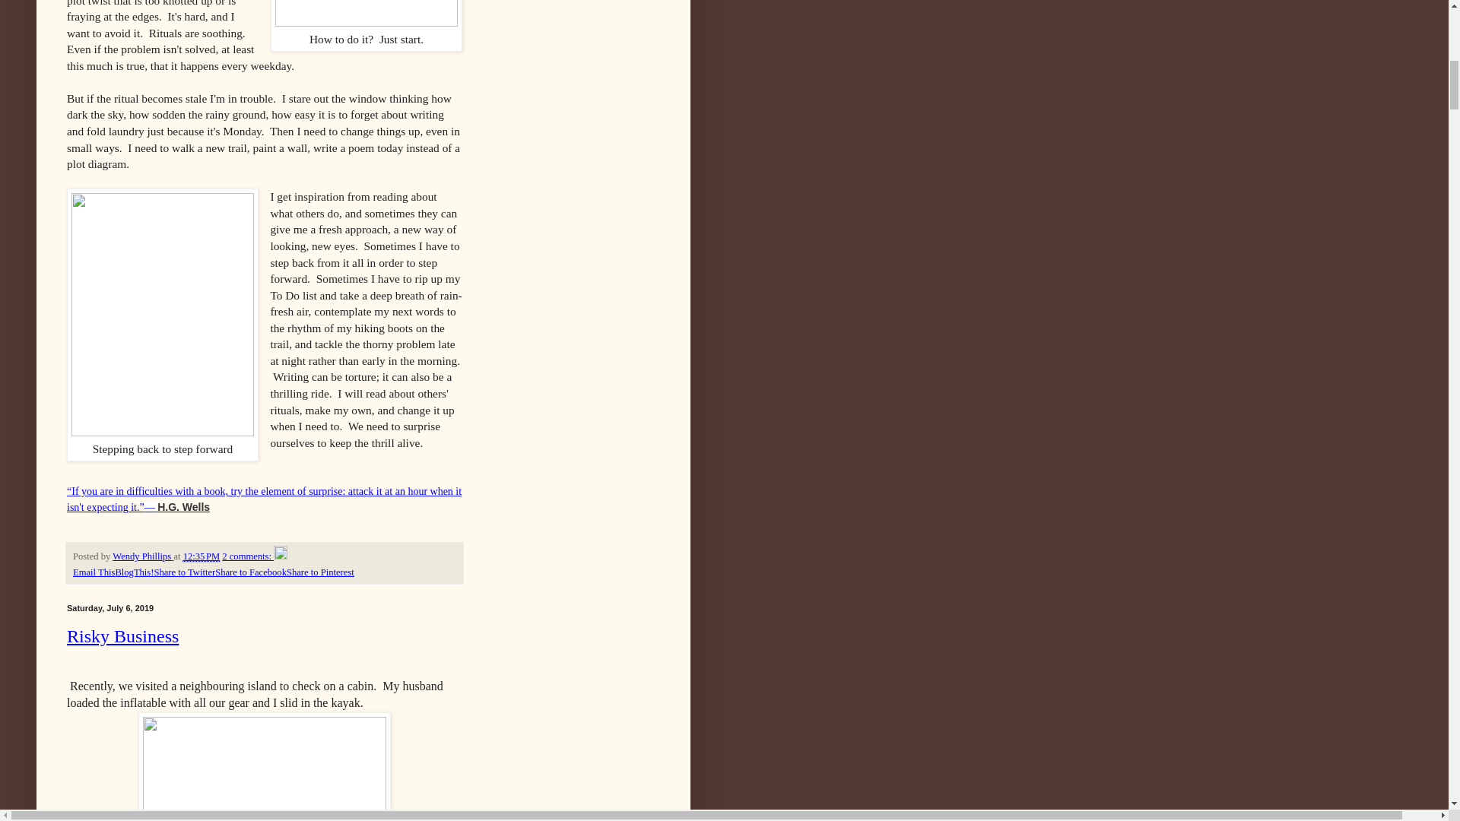  What do you see at coordinates (122, 636) in the screenshot?
I see `Risky Business` at bounding box center [122, 636].